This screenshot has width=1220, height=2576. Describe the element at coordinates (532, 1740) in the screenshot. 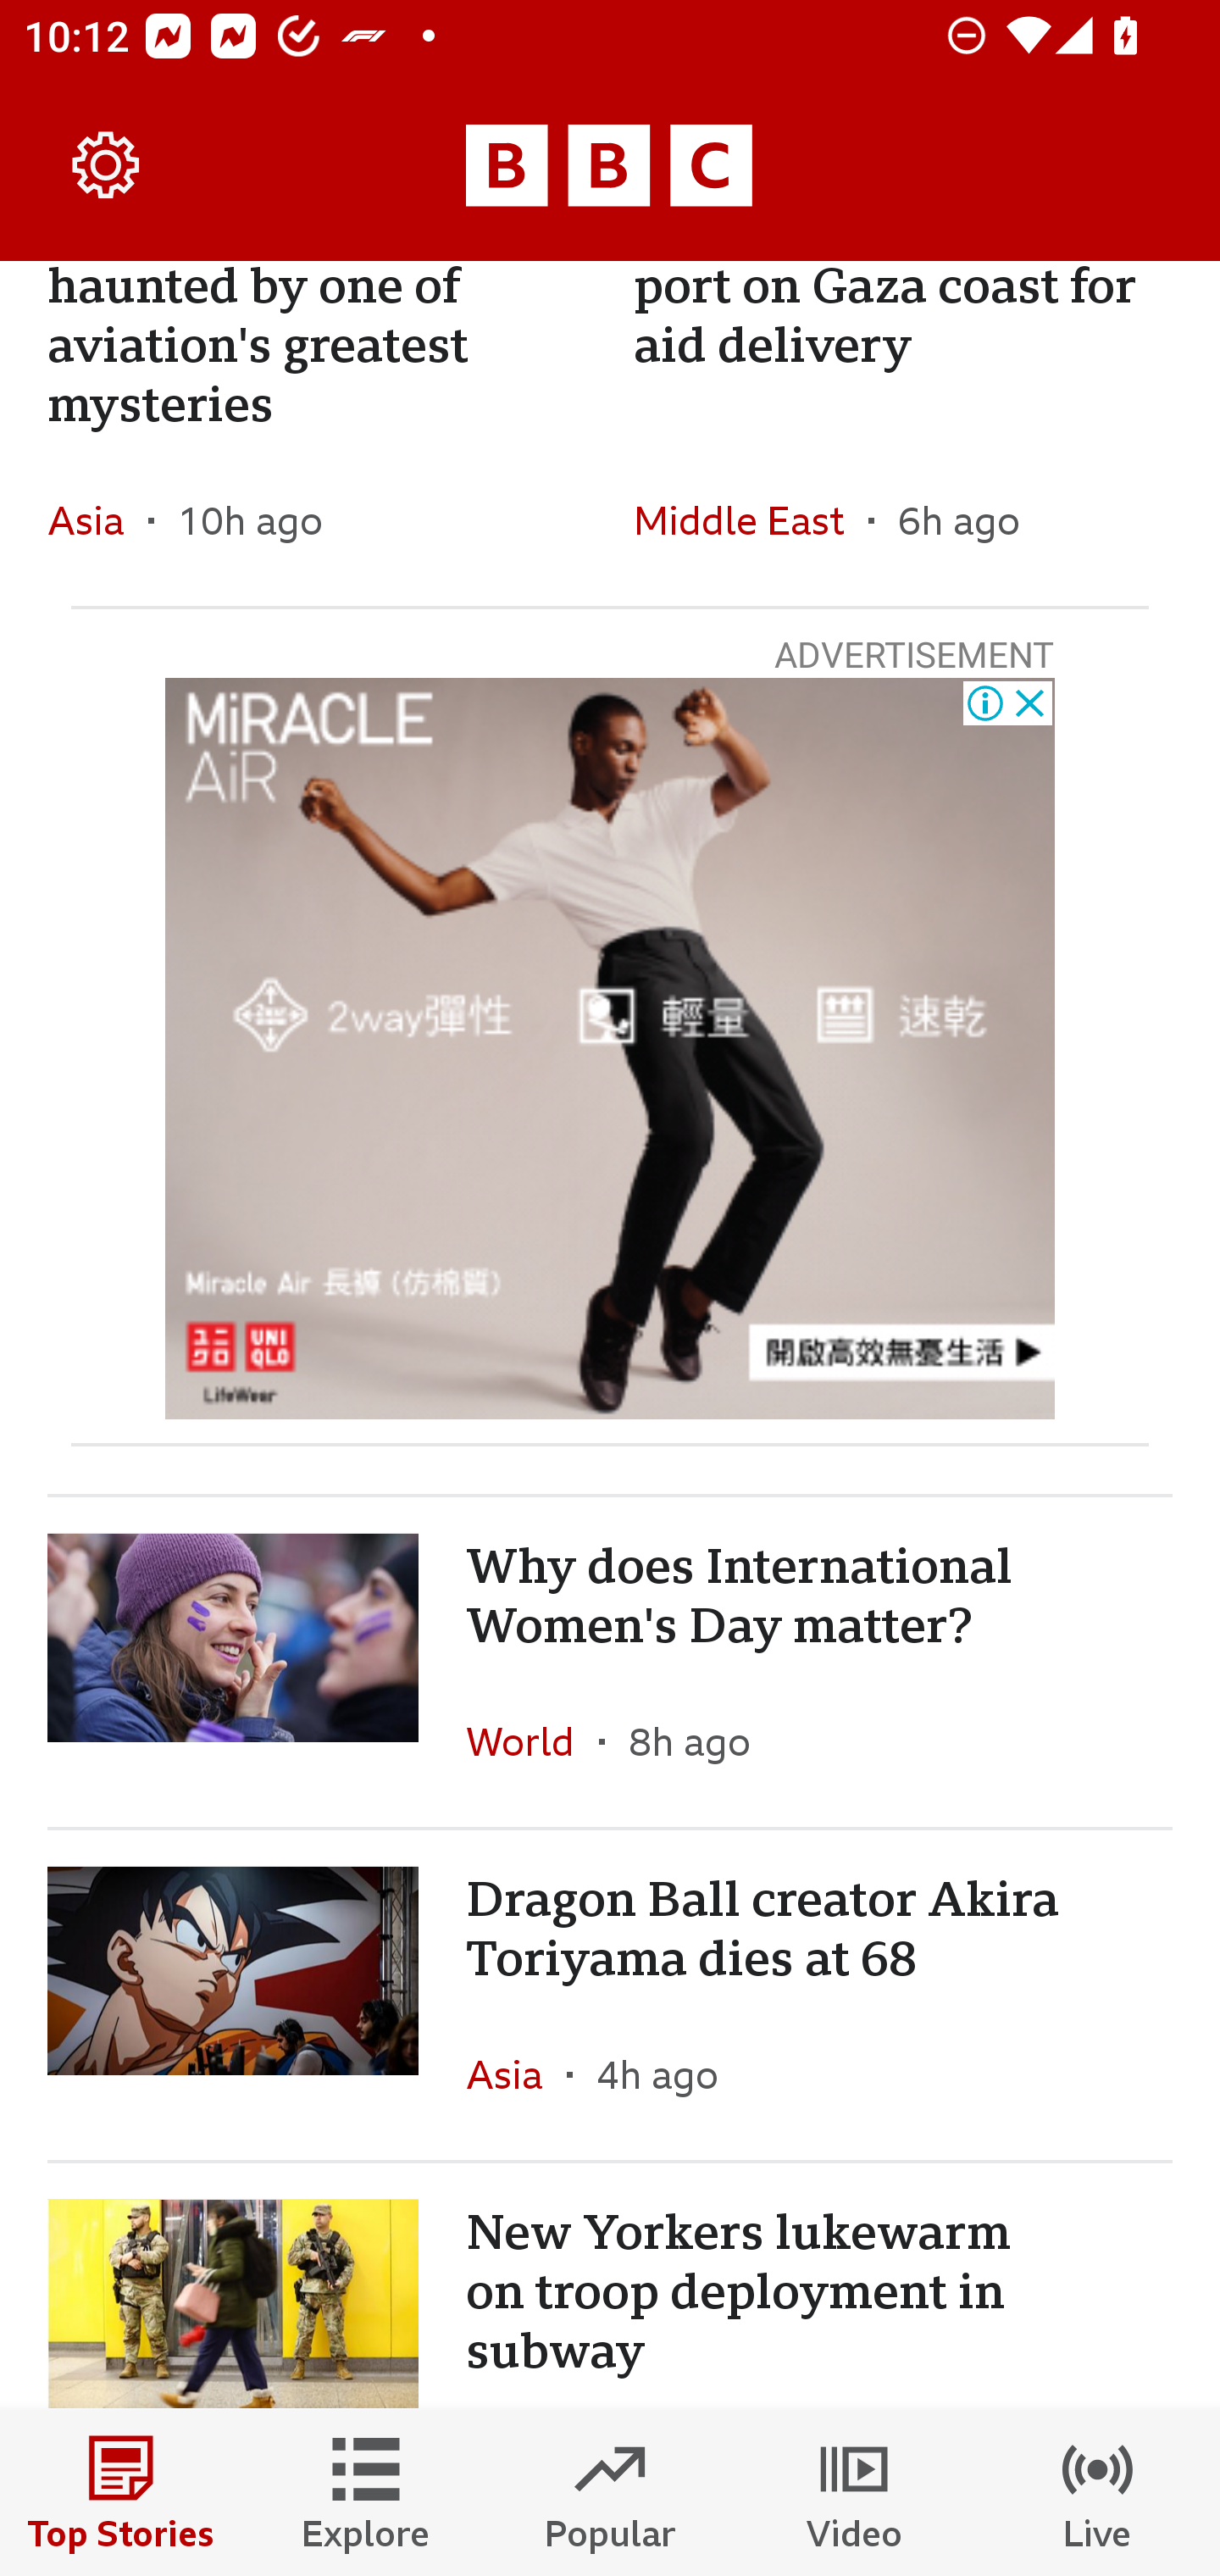

I see `World In the section World` at that location.